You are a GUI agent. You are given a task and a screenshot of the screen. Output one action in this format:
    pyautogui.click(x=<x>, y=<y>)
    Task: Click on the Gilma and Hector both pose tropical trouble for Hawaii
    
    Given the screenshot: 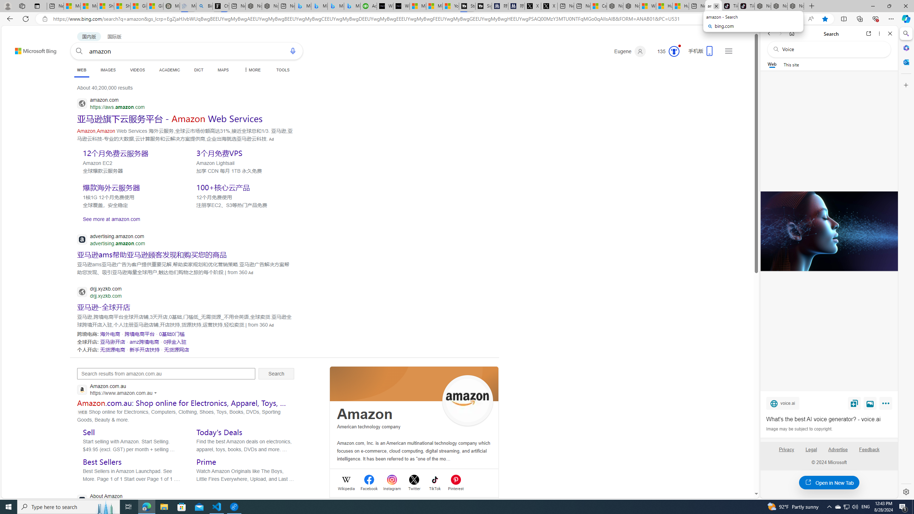 What is the action you would take?
    pyautogui.click(x=155, y=6)
    